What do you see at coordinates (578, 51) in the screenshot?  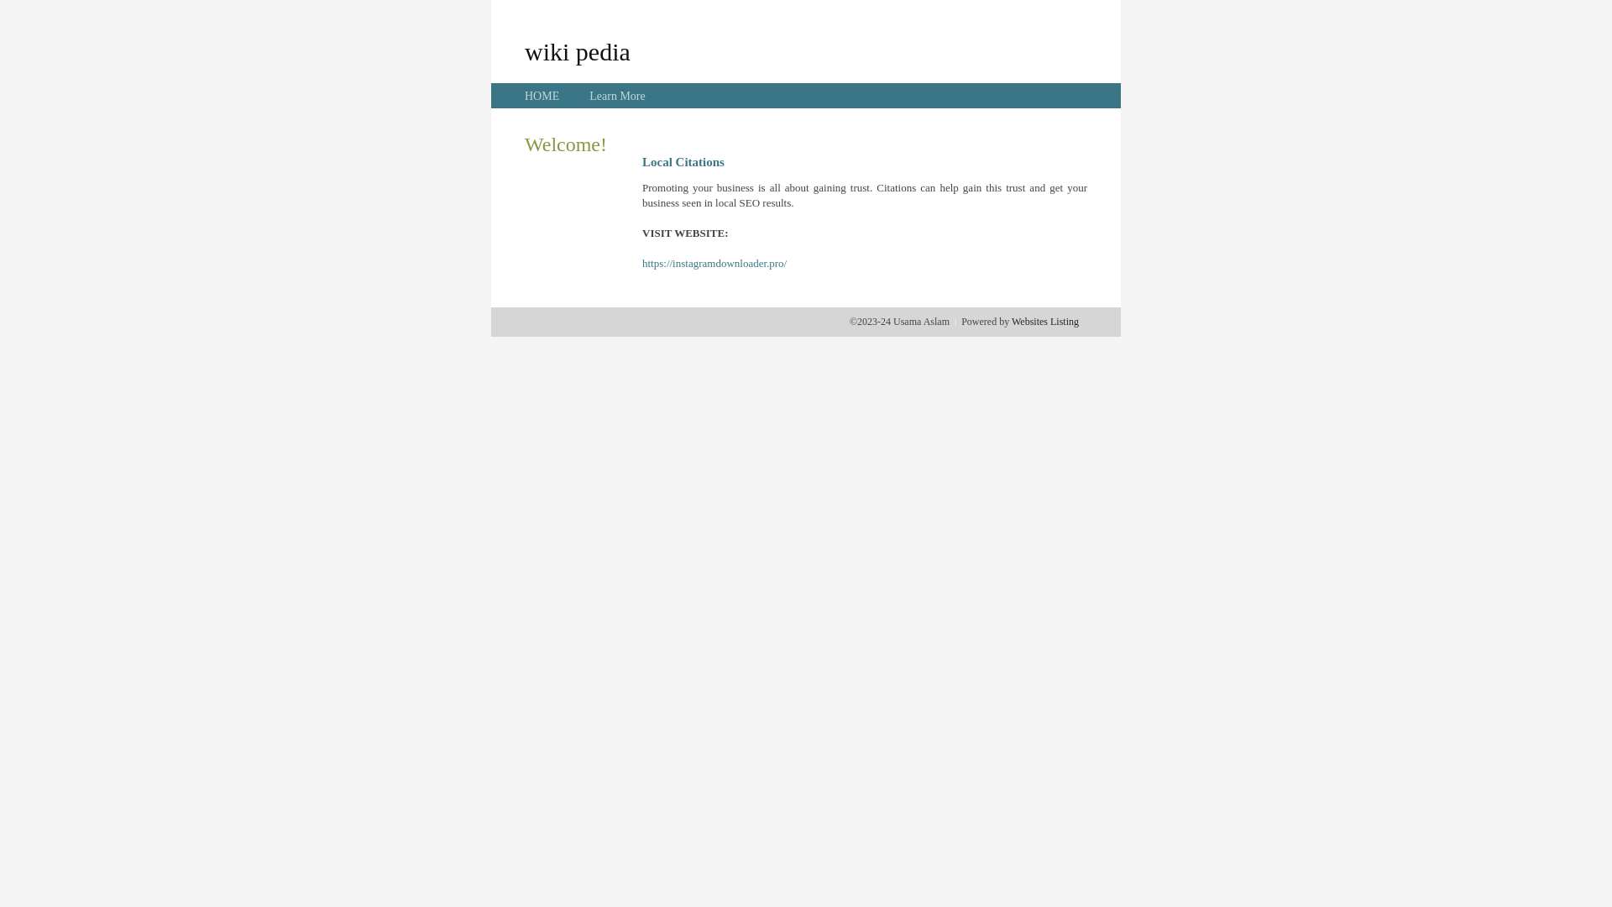 I see `wiki pedia` at bounding box center [578, 51].